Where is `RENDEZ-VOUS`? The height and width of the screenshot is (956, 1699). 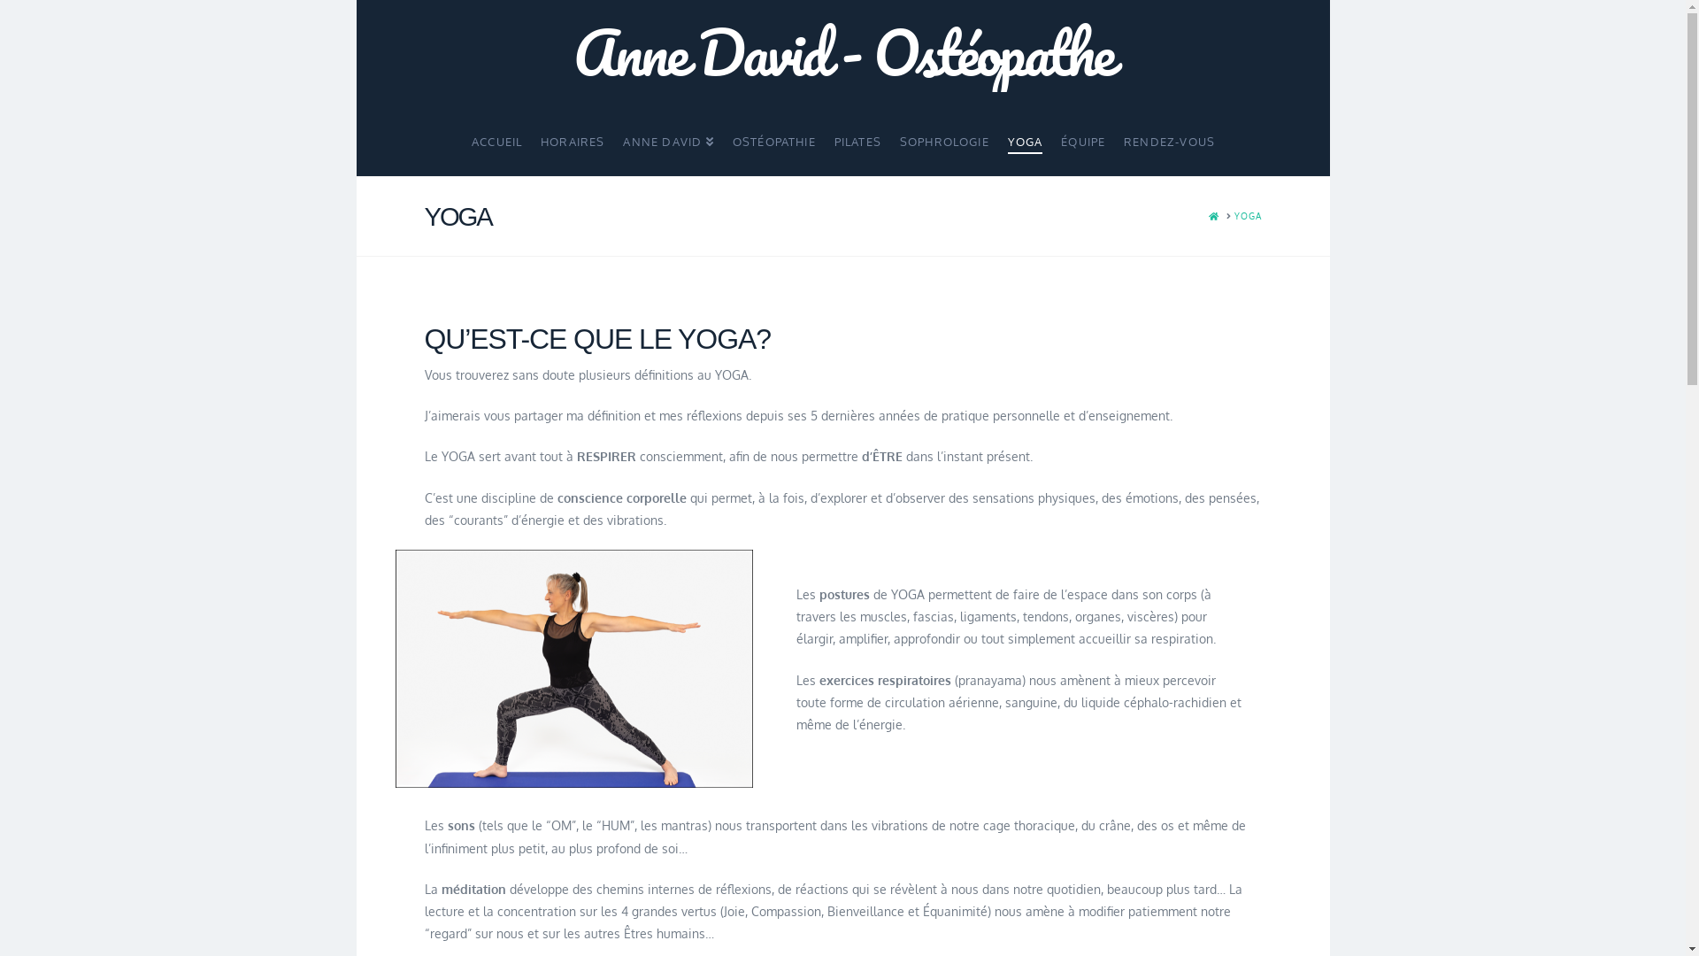
RENDEZ-VOUS is located at coordinates (1169, 135).